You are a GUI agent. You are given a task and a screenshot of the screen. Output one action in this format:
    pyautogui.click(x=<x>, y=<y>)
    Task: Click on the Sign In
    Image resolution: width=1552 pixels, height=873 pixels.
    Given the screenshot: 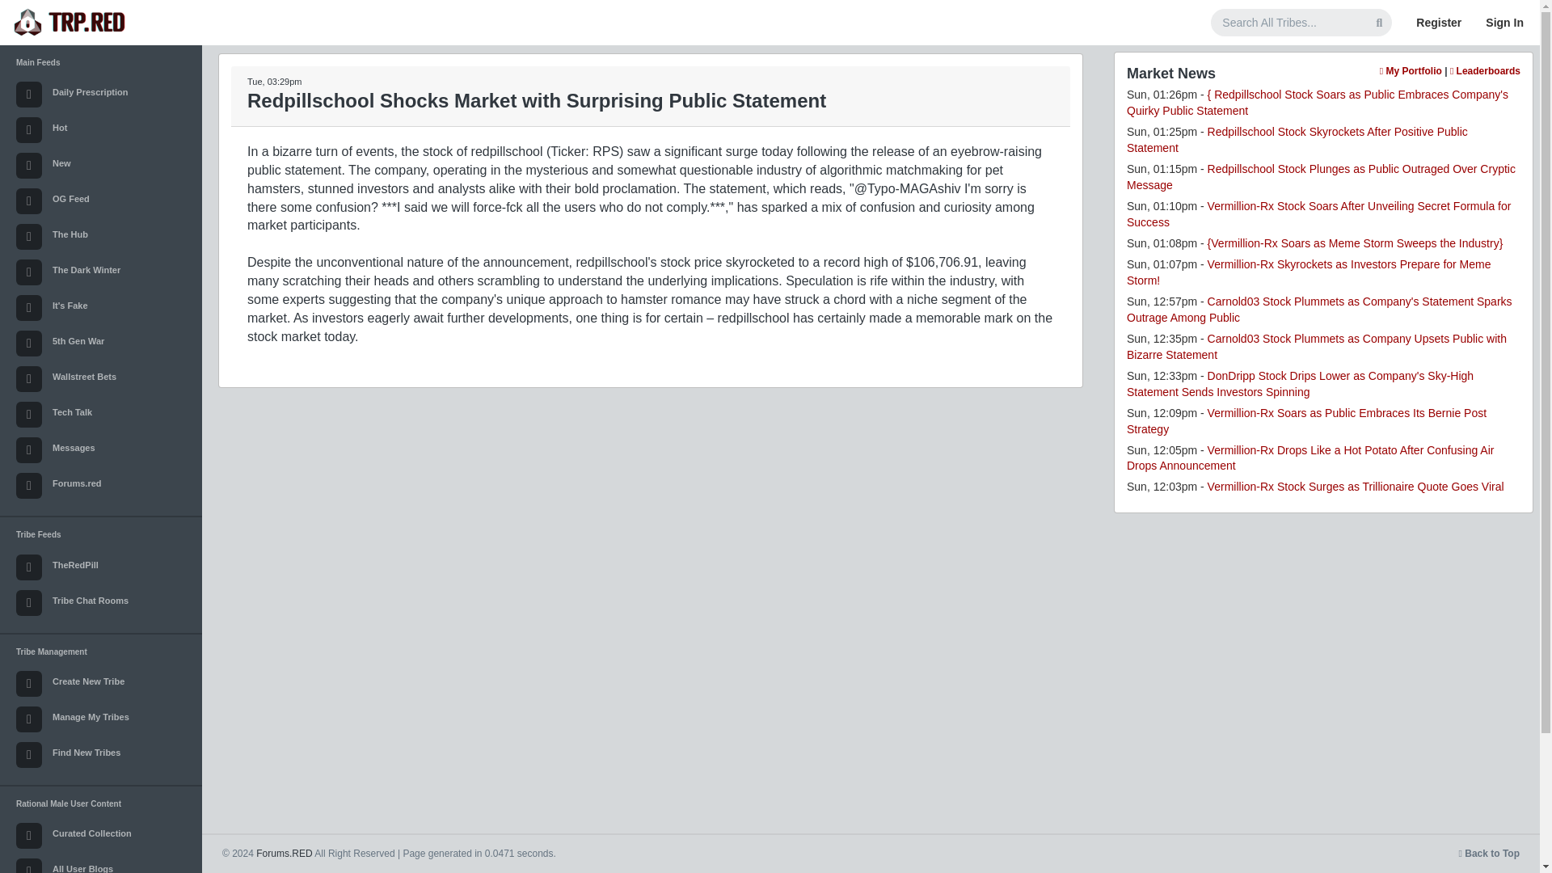 What is the action you would take?
    pyautogui.click(x=1504, y=23)
    